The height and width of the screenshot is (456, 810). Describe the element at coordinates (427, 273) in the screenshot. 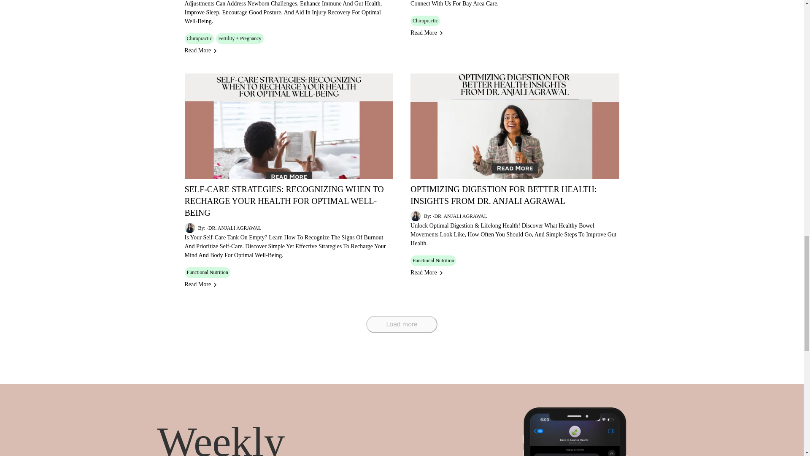

I see `Read More` at that location.